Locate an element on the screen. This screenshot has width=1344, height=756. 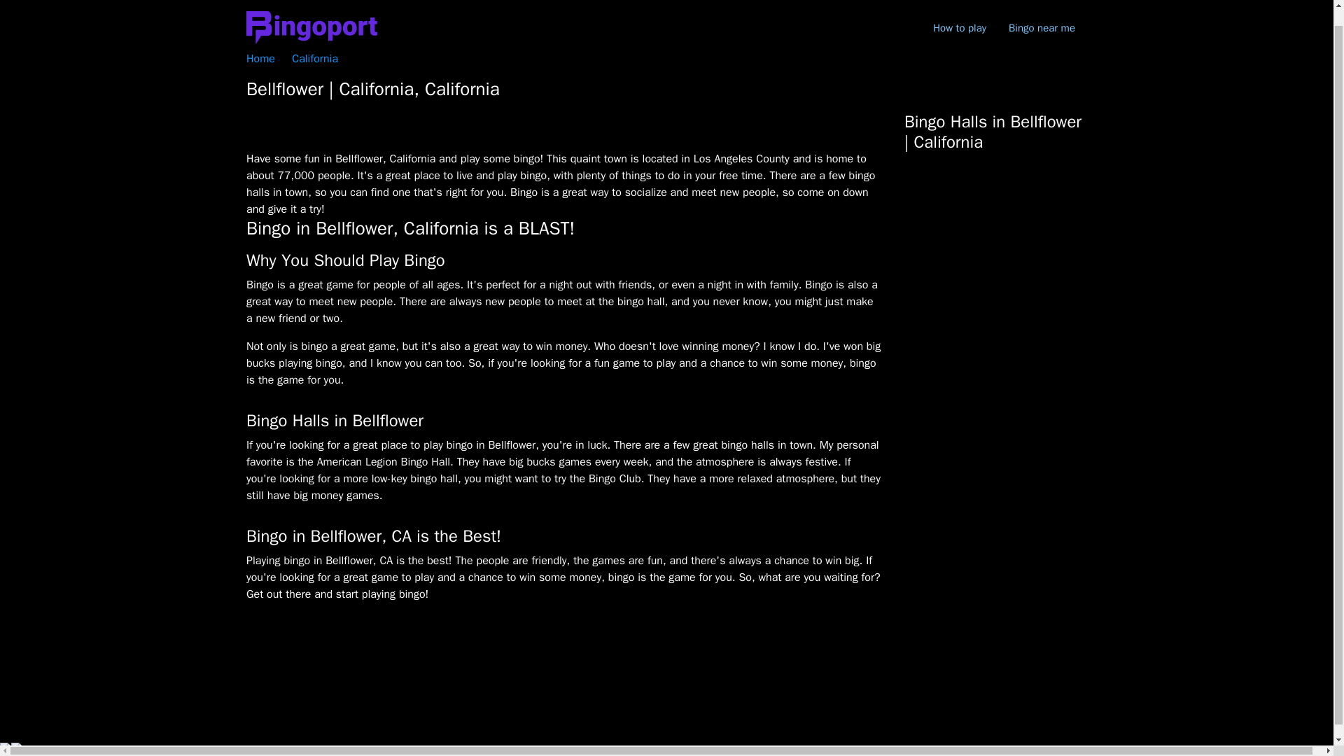
Home is located at coordinates (260, 59).